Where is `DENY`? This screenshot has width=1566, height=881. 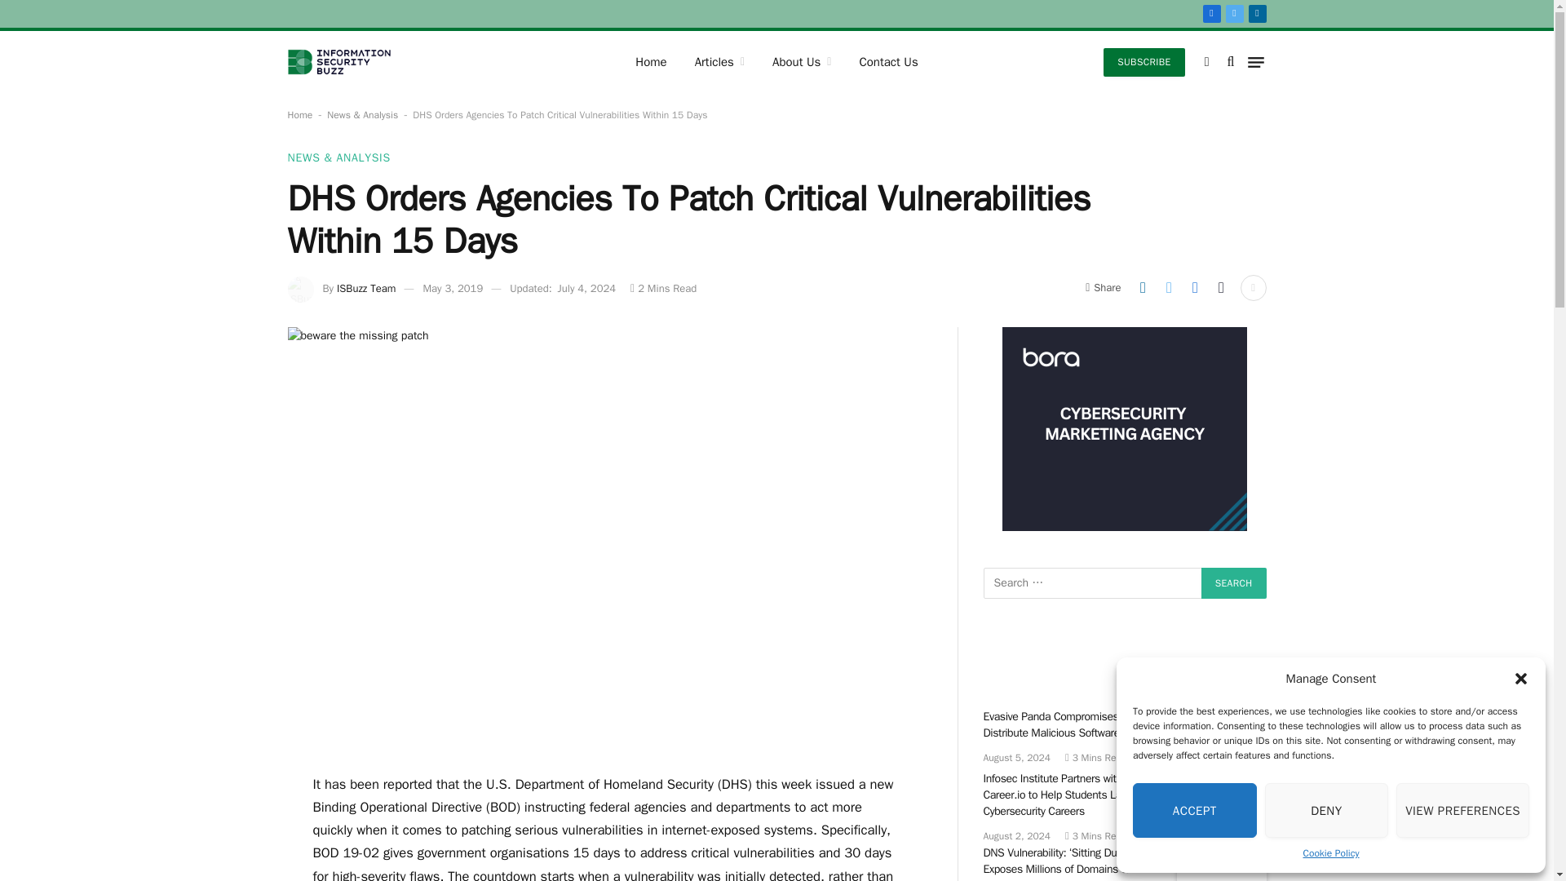
DENY is located at coordinates (1327, 811).